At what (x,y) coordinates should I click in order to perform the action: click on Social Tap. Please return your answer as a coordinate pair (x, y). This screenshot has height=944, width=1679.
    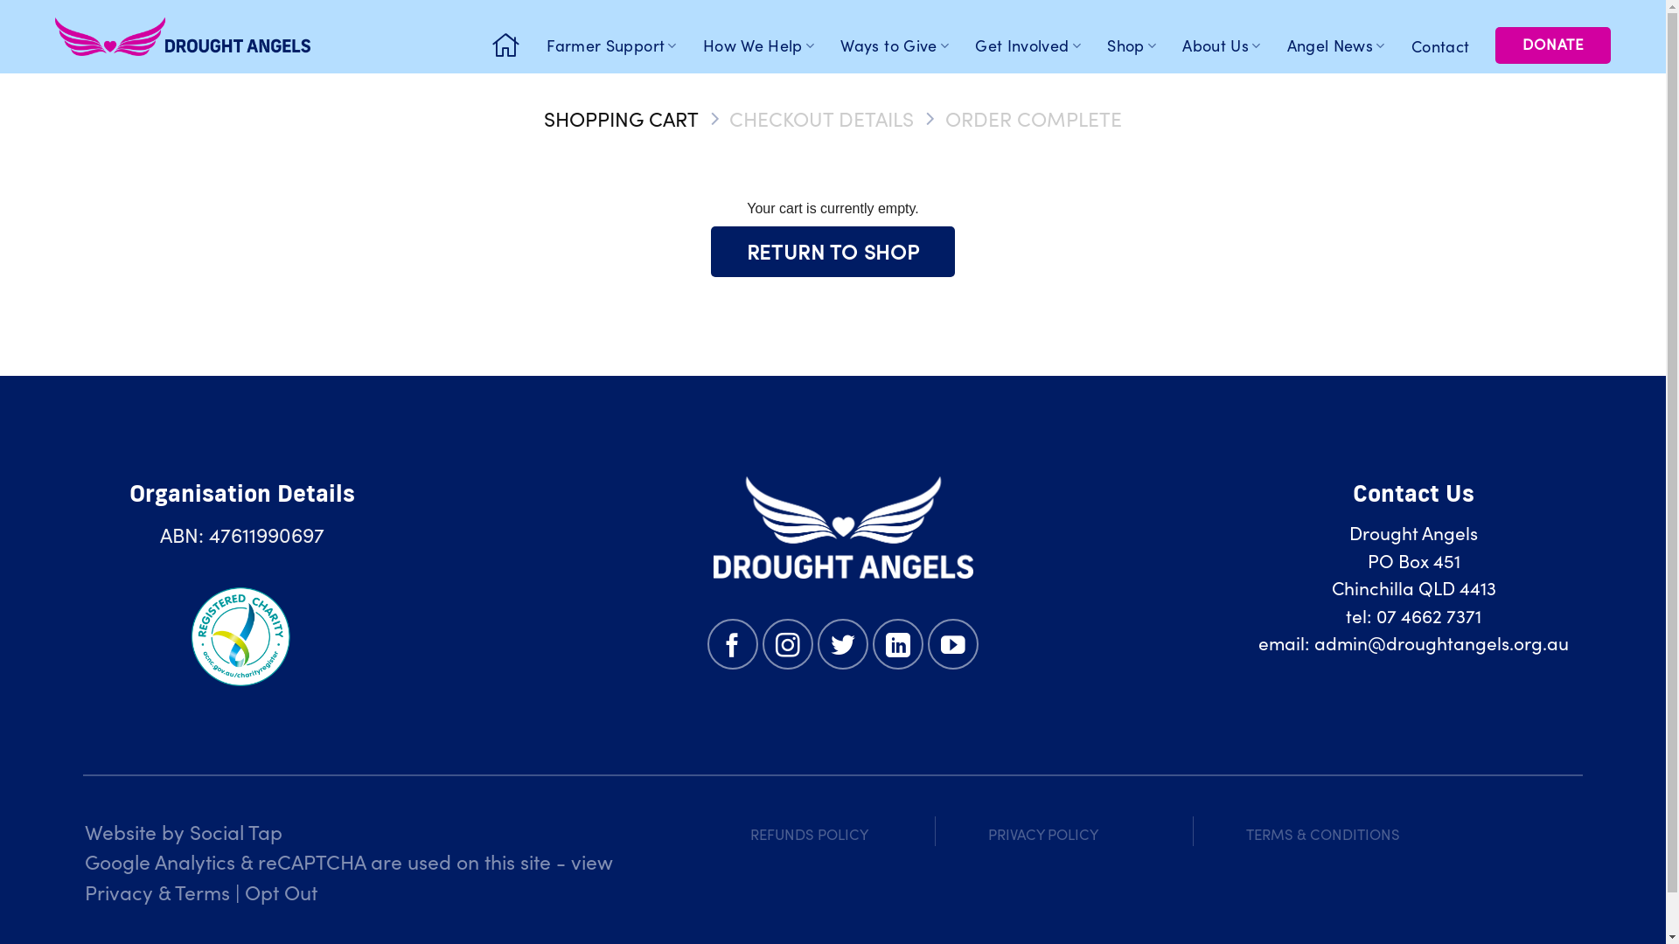
    Looking at the image, I should click on (236, 831).